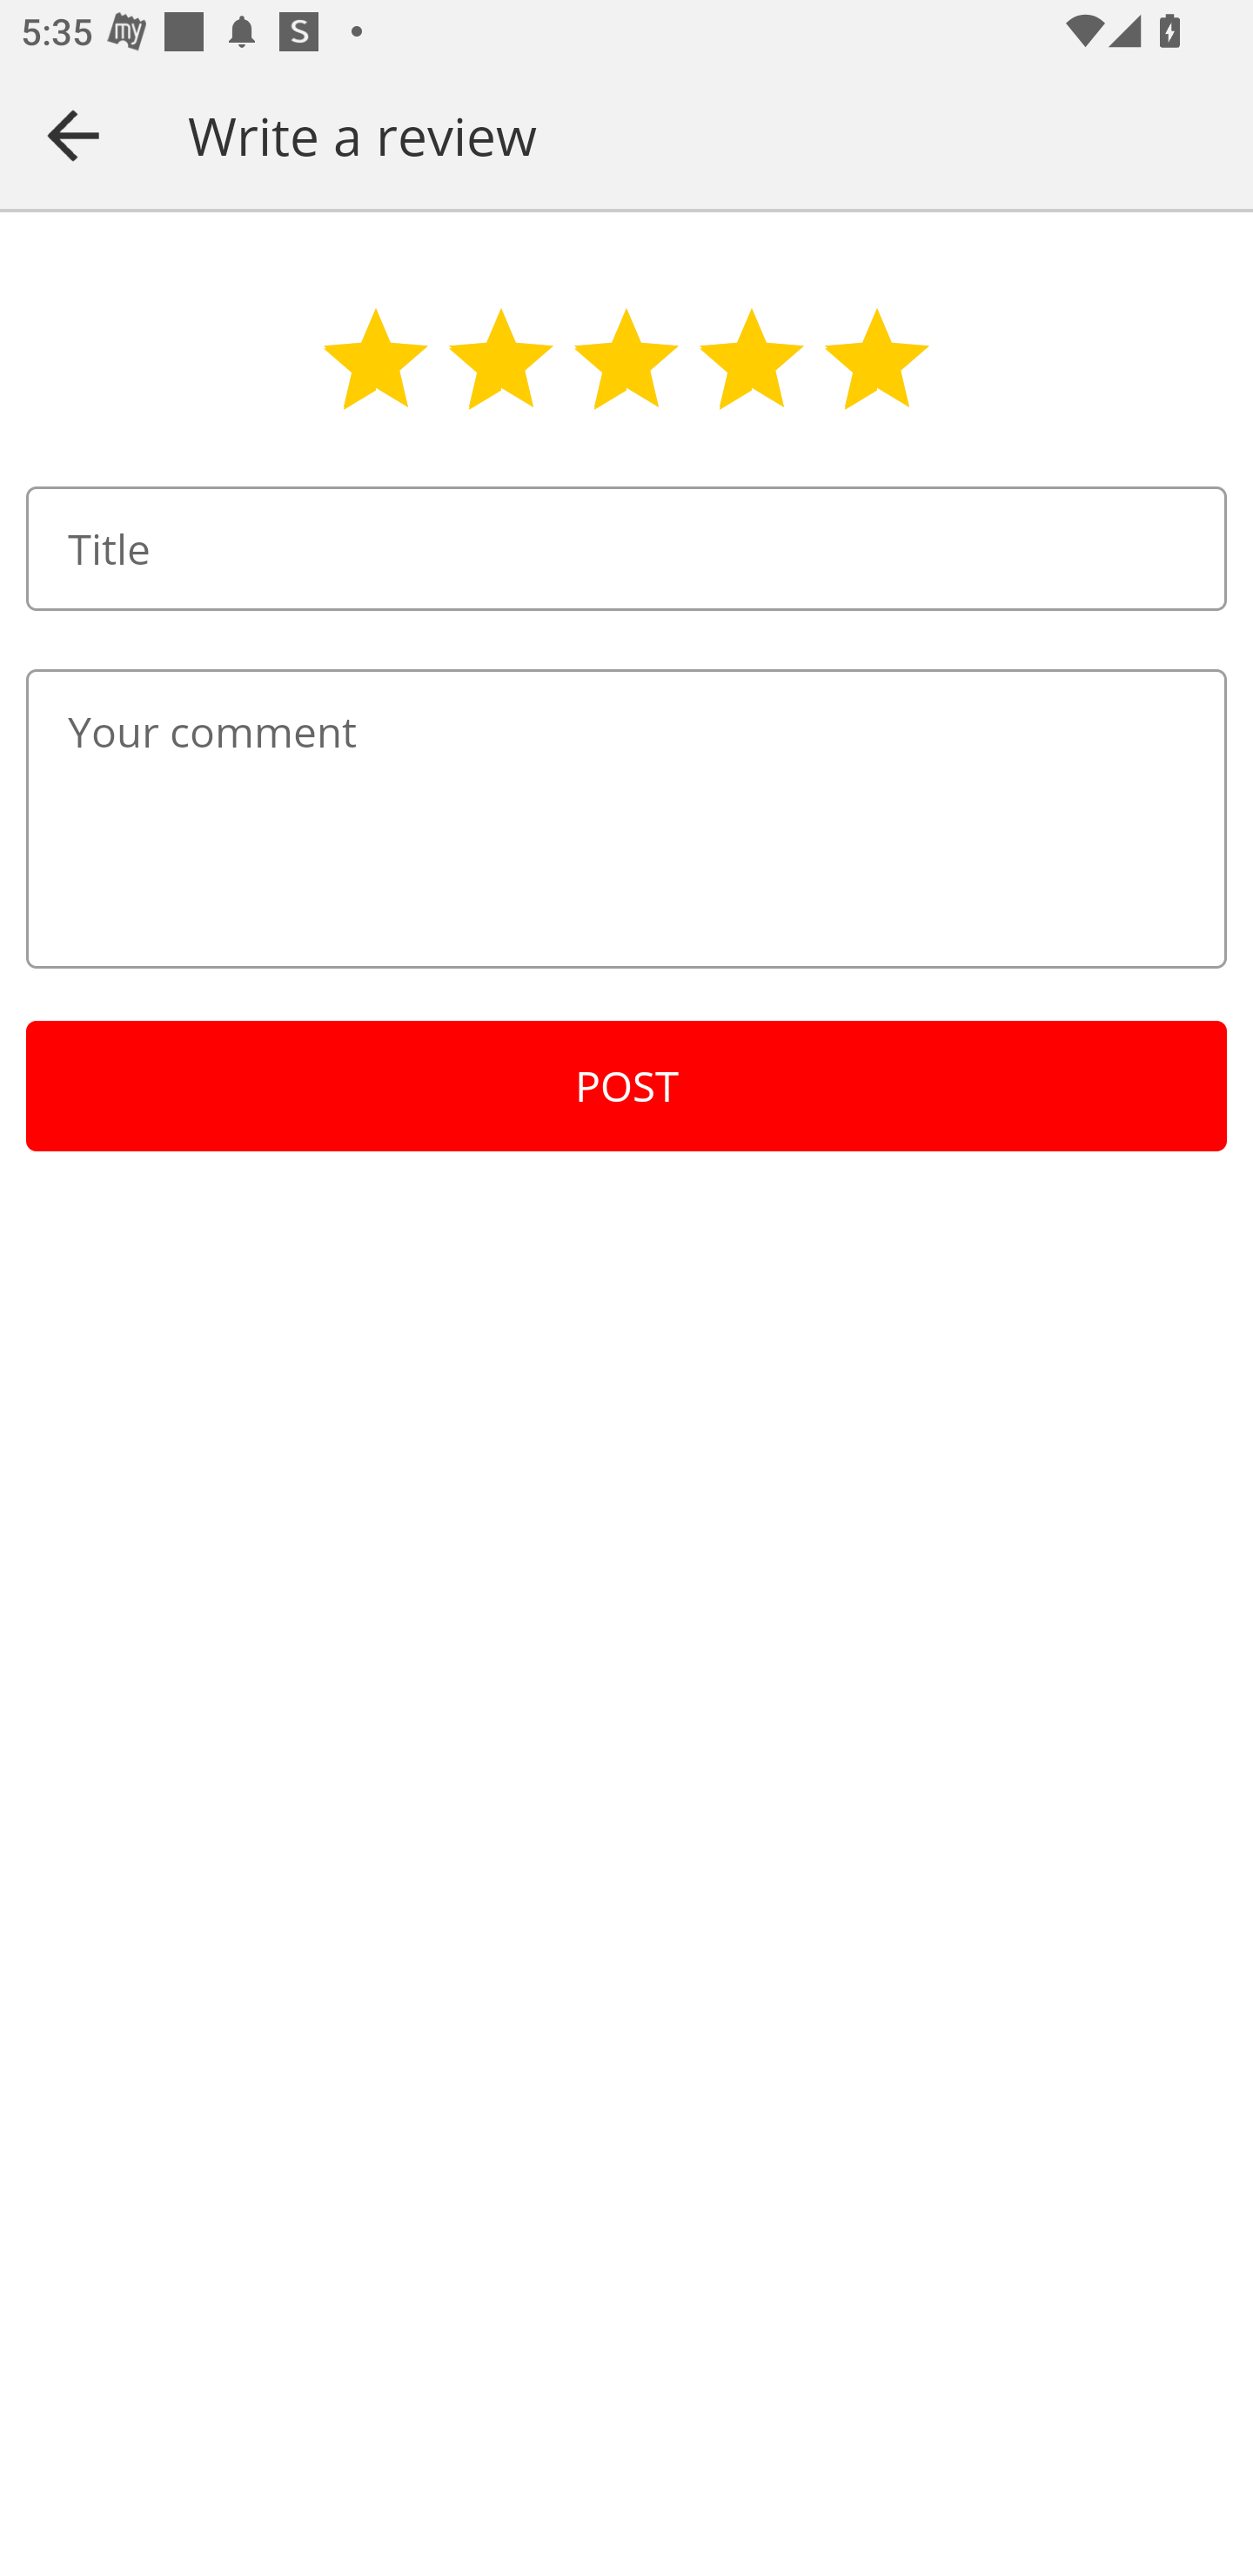  What do you see at coordinates (626, 818) in the screenshot?
I see `Your comment` at bounding box center [626, 818].